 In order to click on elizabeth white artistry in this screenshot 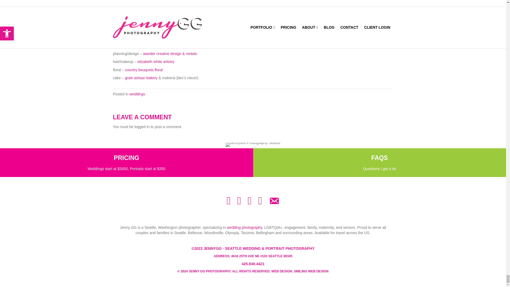, I will do `click(156, 61)`.